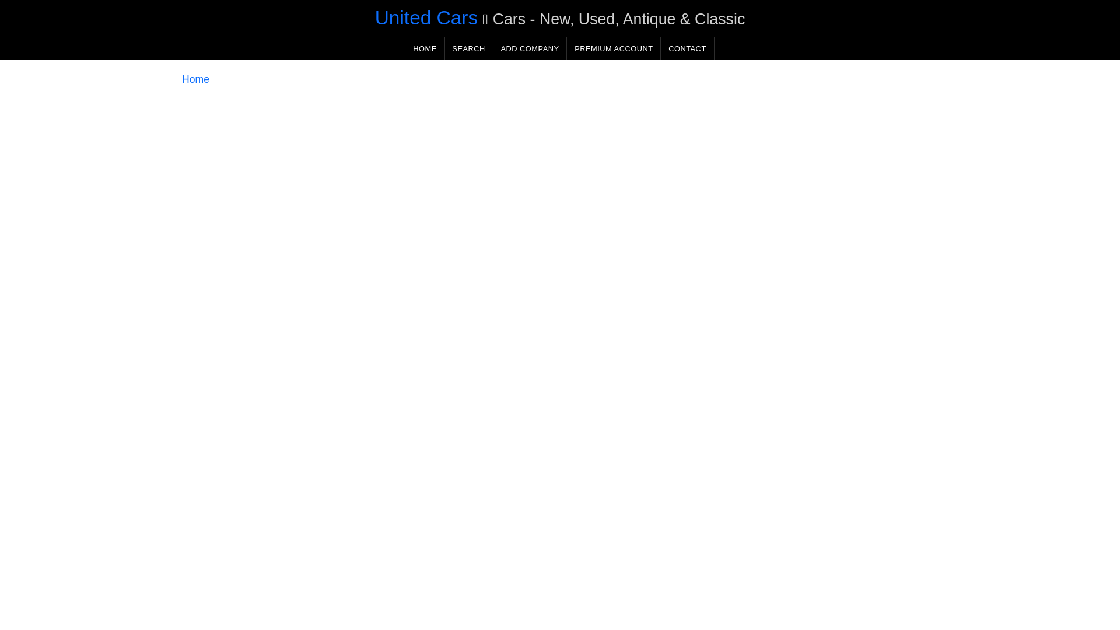  I want to click on HOME, so click(425, 48).